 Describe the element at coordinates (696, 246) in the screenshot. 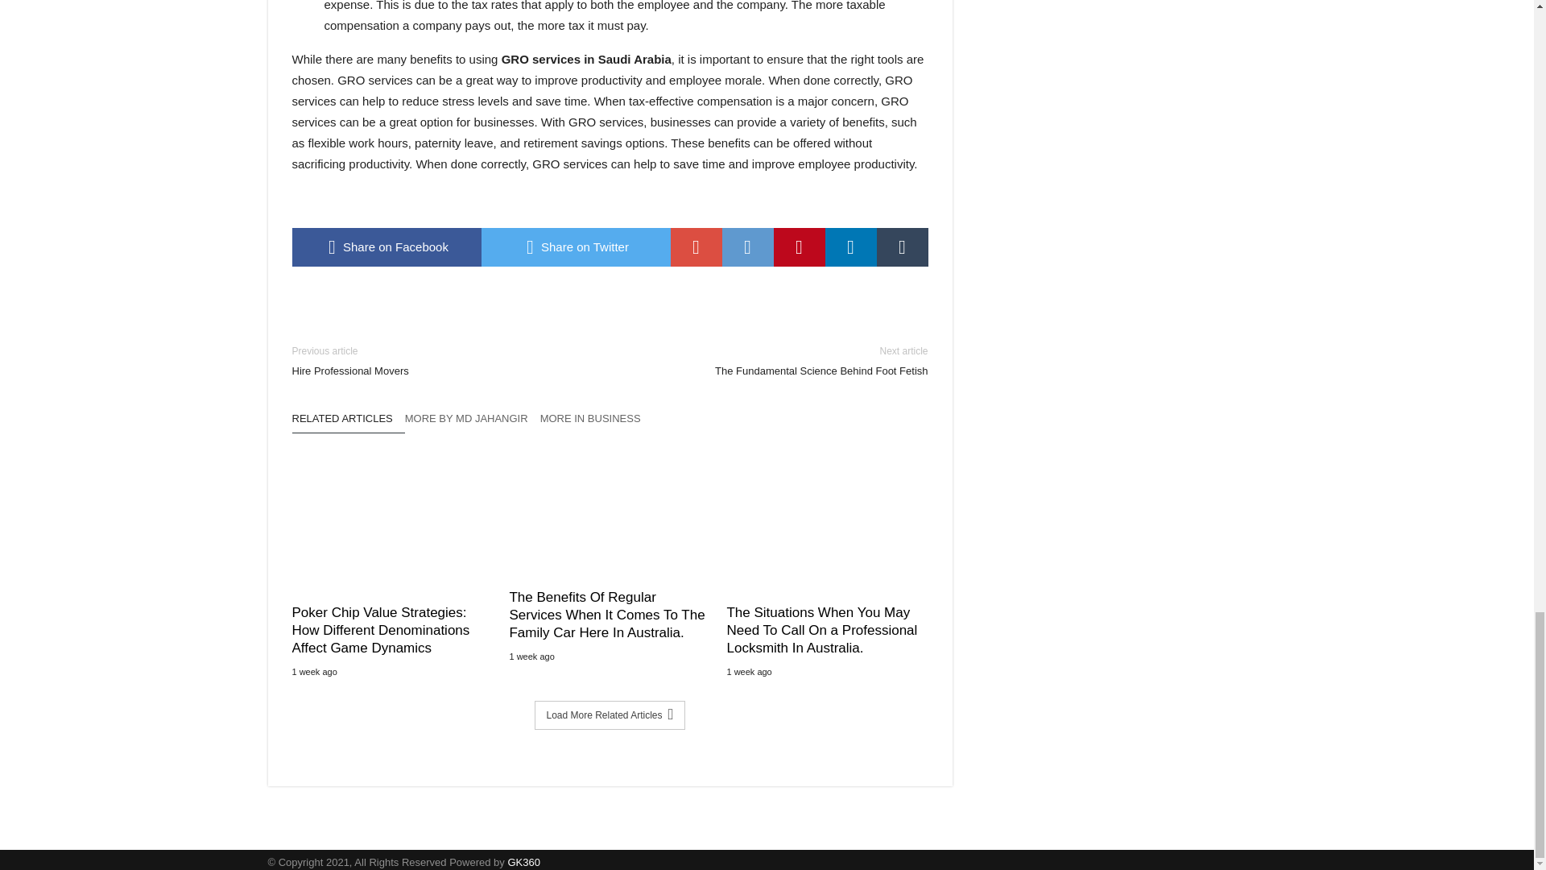

I see `google` at that location.